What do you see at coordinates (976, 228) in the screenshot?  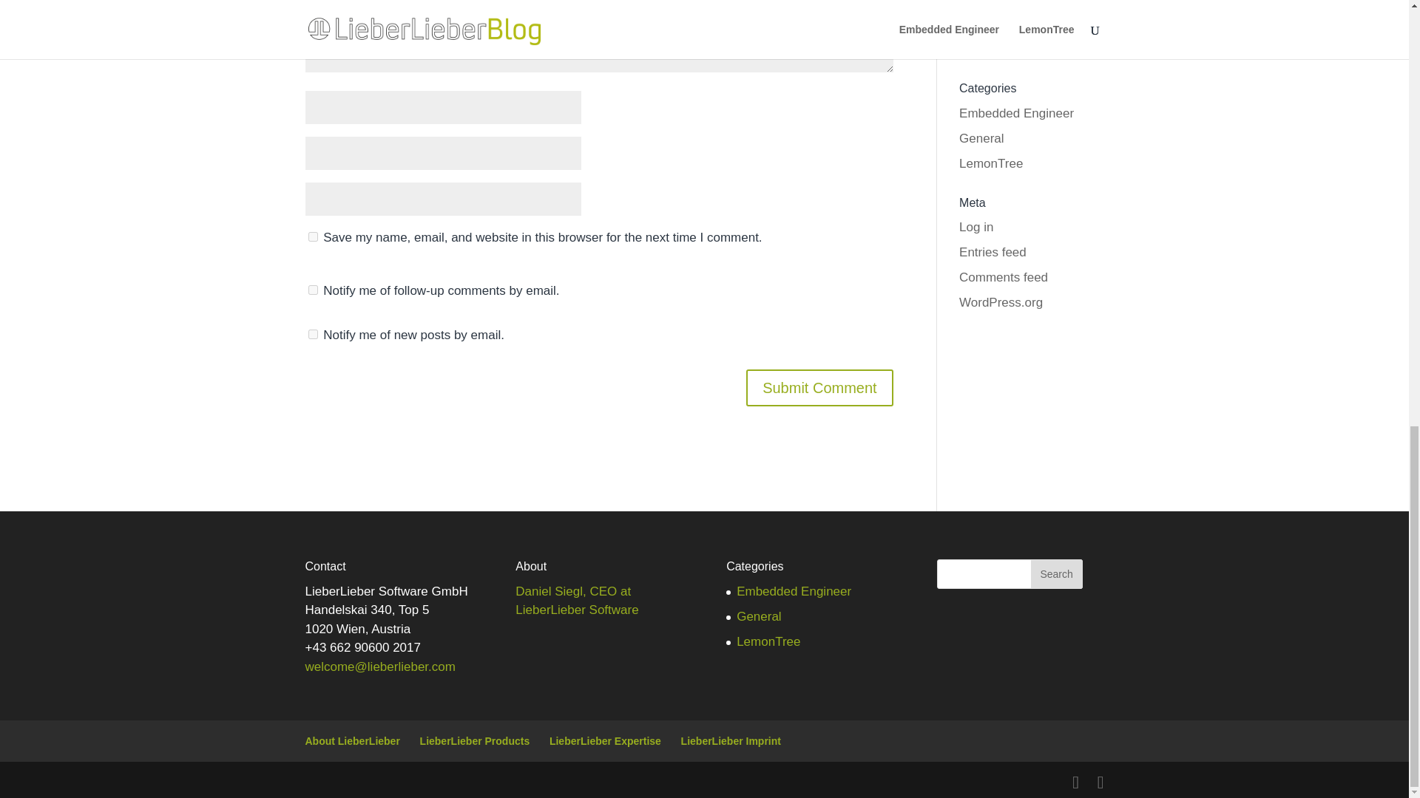 I see `Log in` at bounding box center [976, 228].